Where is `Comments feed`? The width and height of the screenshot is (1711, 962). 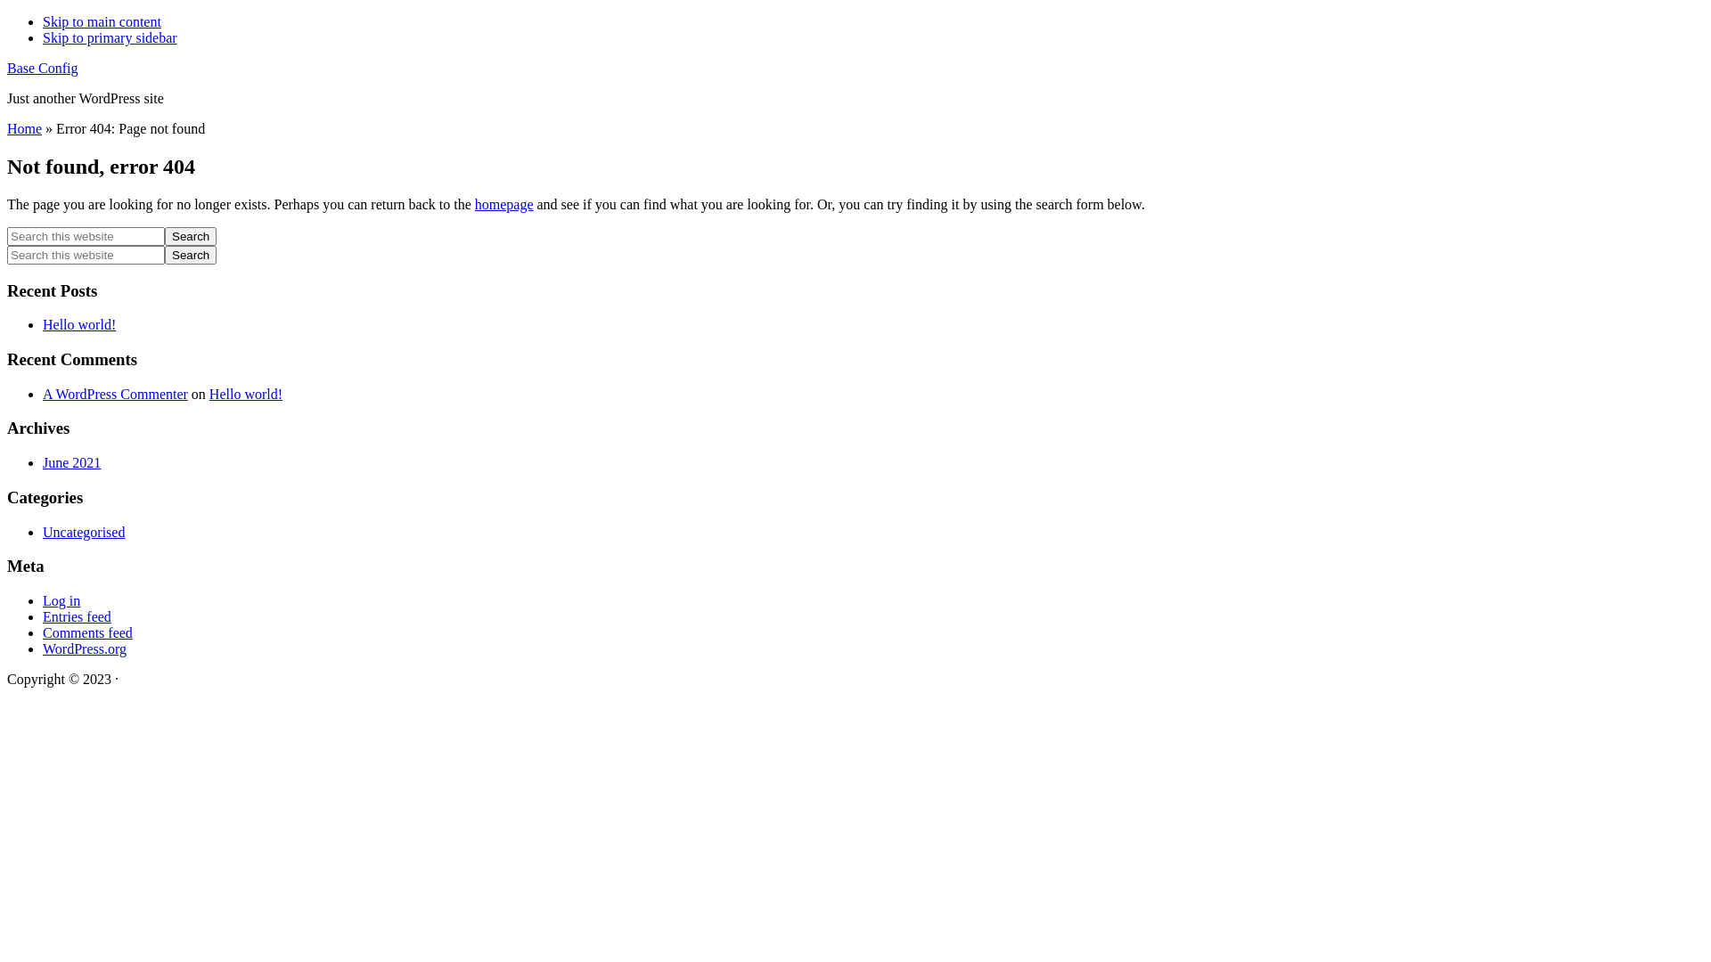 Comments feed is located at coordinates (87, 632).